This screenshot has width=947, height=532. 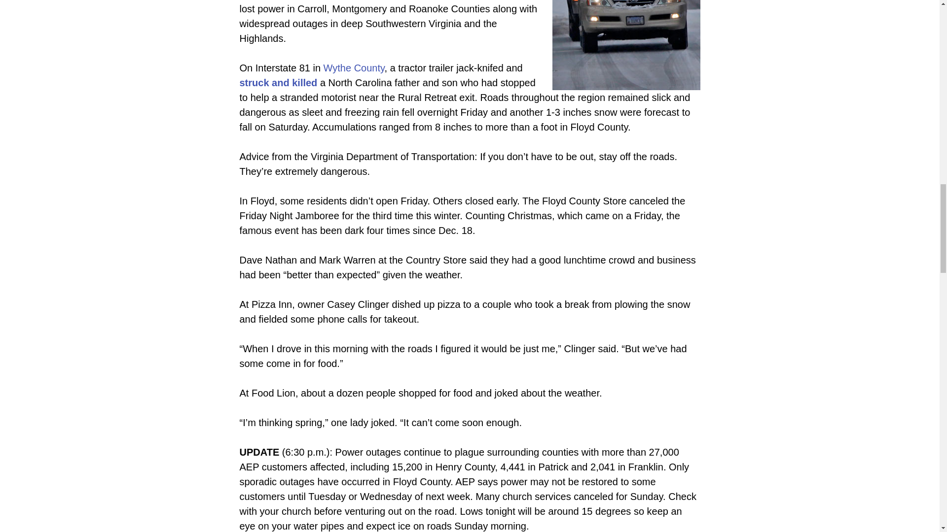 What do you see at coordinates (278, 83) in the screenshot?
I see `struck and killed` at bounding box center [278, 83].